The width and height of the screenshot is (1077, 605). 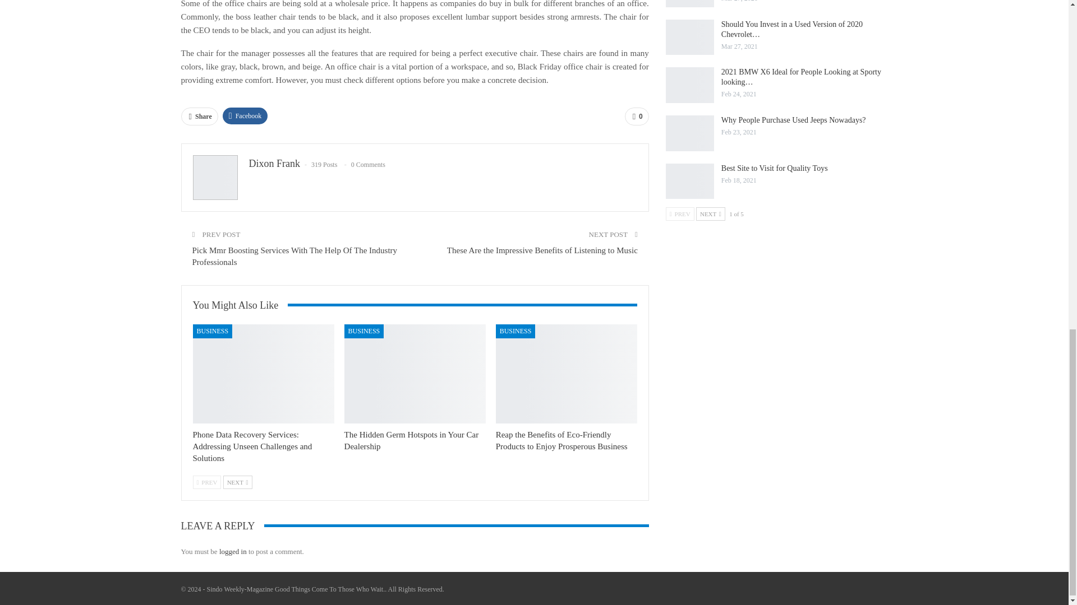 What do you see at coordinates (240, 305) in the screenshot?
I see `You Might Also Like` at bounding box center [240, 305].